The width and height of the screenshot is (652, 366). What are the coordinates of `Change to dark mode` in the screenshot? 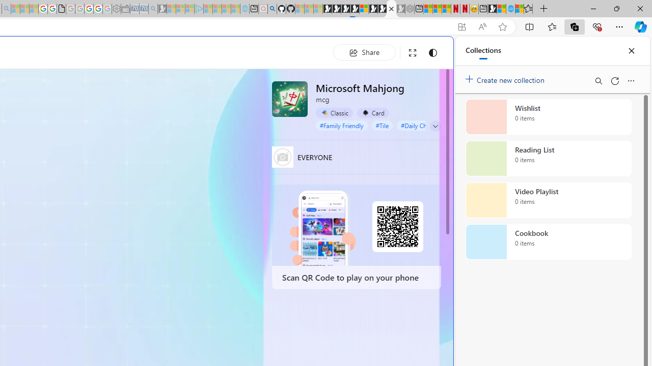 It's located at (433, 53).